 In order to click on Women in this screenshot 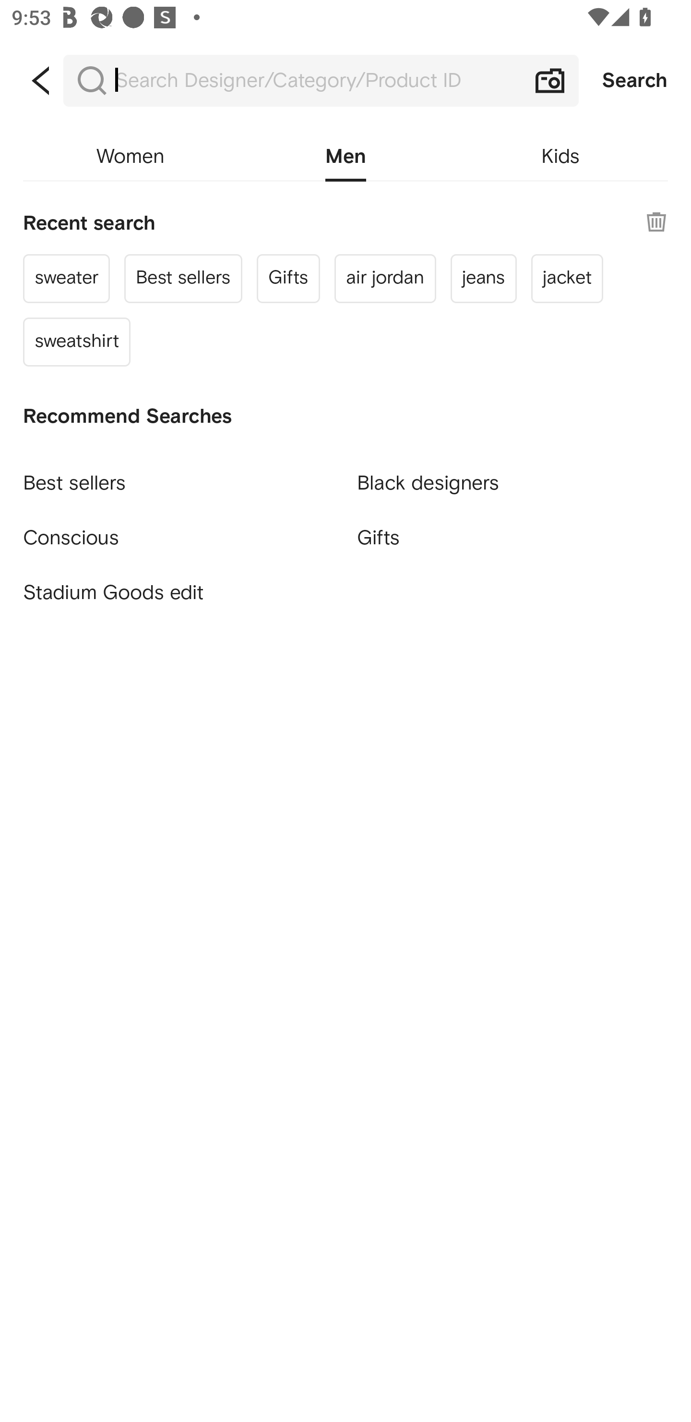, I will do `click(130, 157)`.